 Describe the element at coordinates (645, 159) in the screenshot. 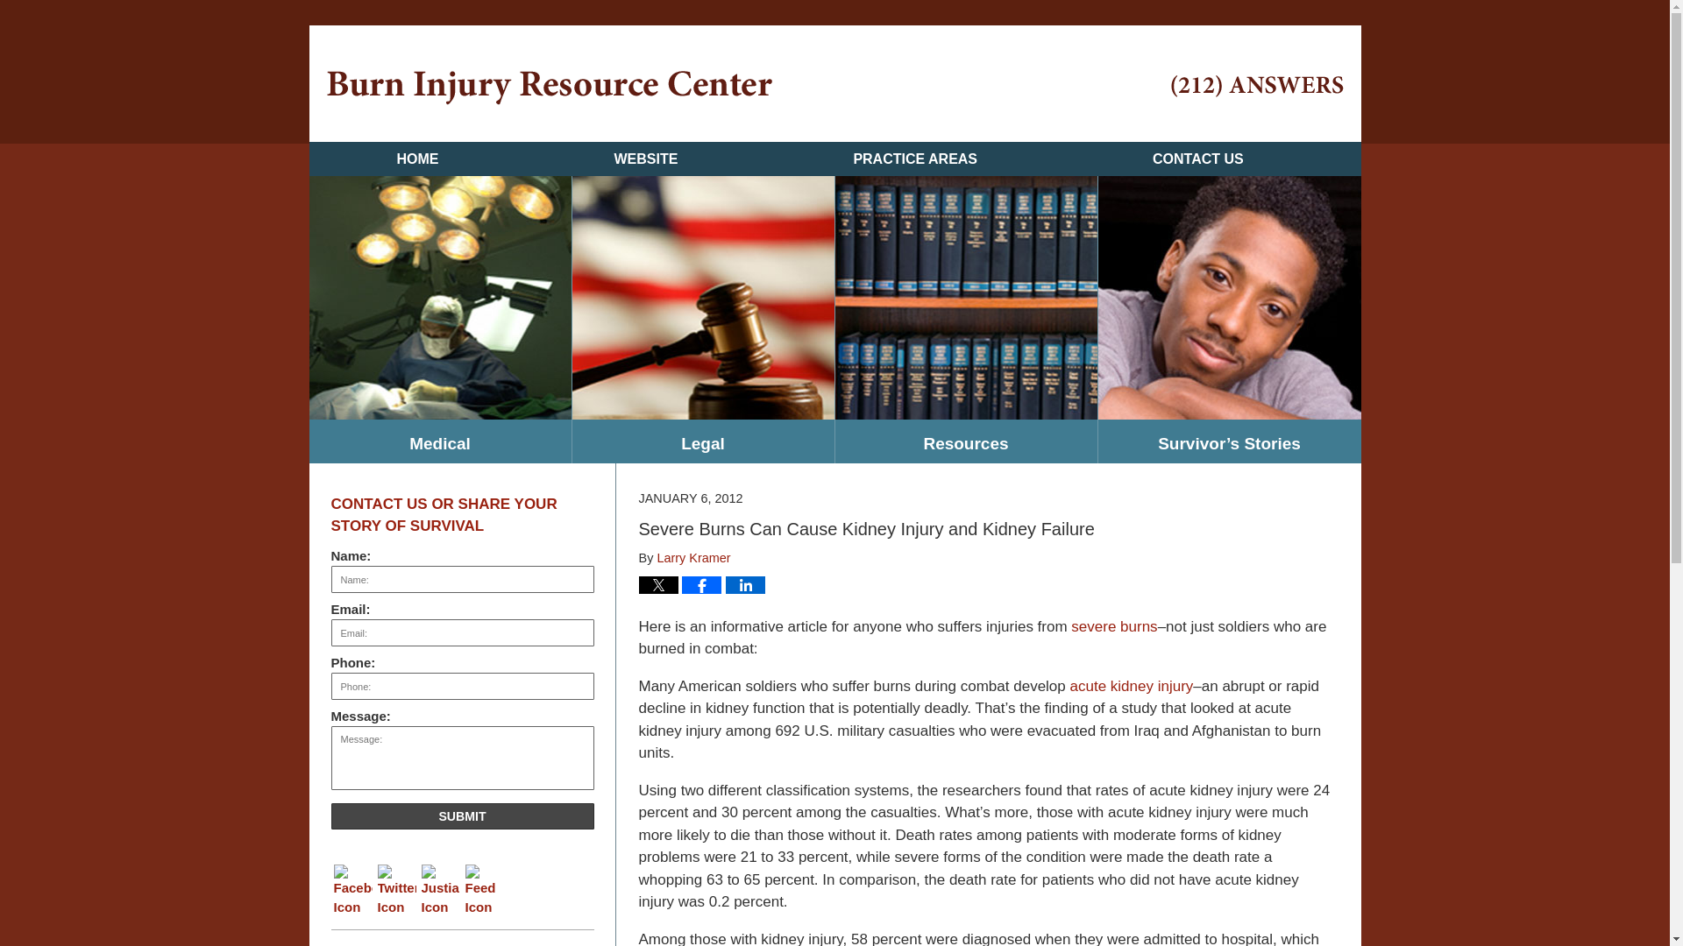

I see `WEBSITE` at that location.